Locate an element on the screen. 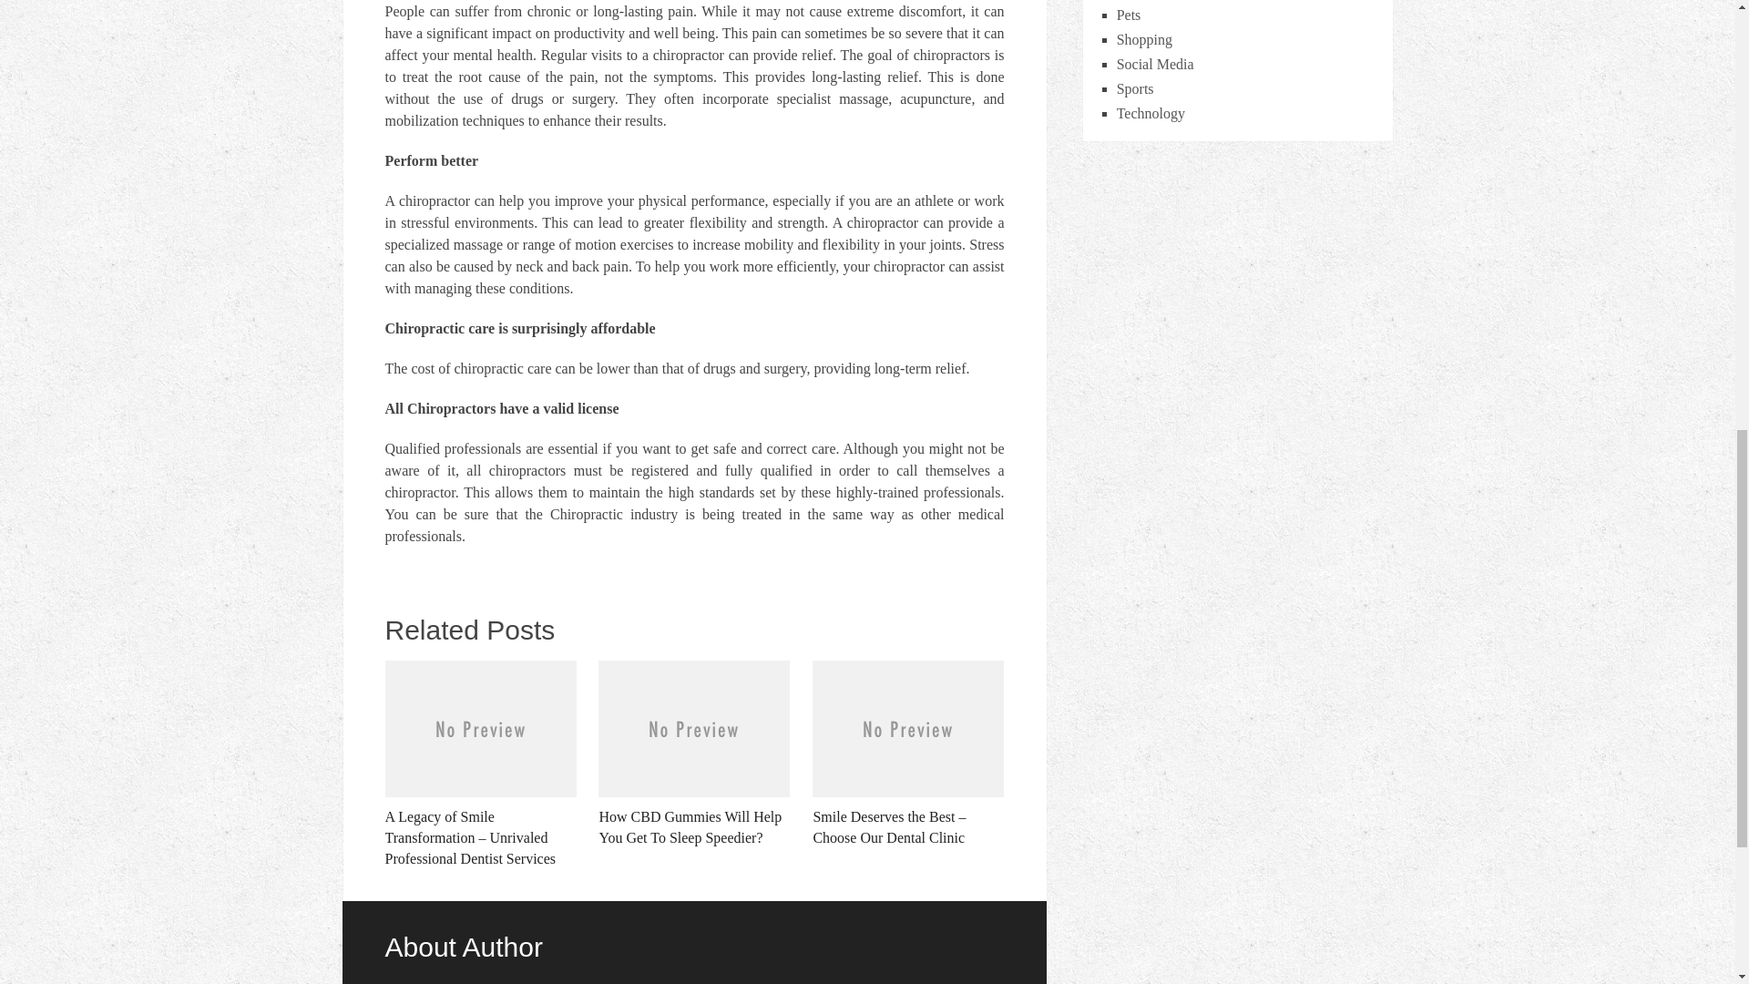  Sports is located at coordinates (1135, 87).